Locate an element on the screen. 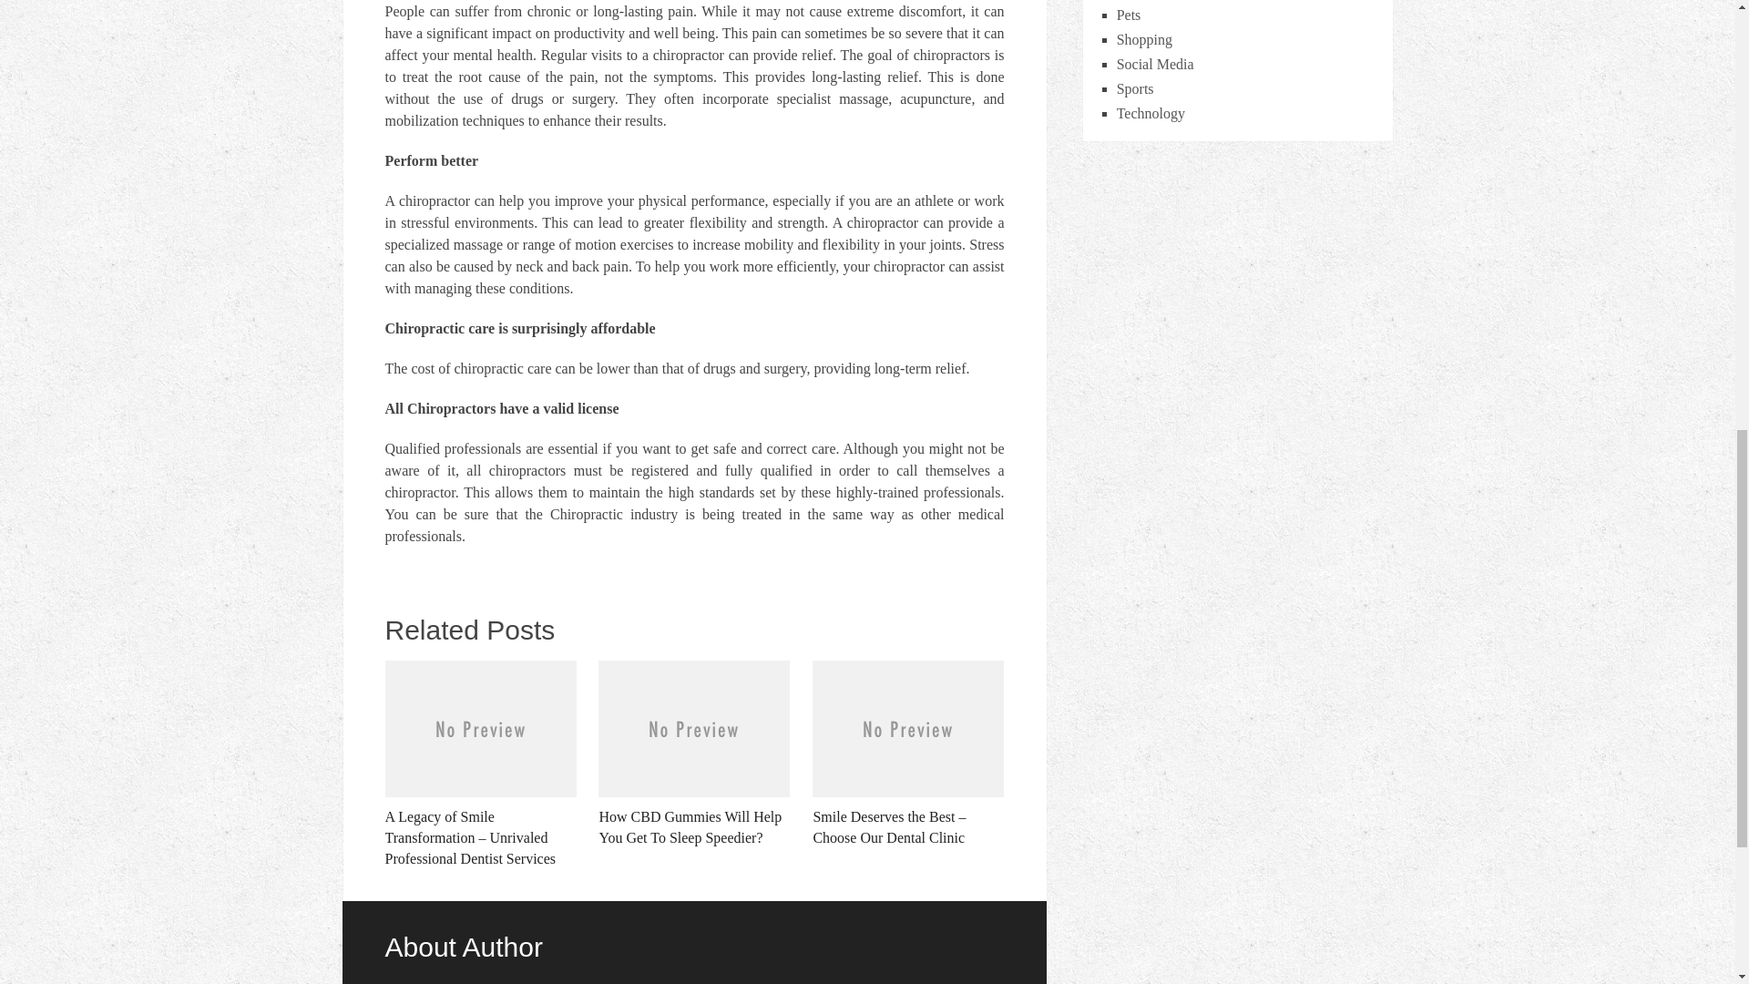  Sports is located at coordinates (1135, 87).